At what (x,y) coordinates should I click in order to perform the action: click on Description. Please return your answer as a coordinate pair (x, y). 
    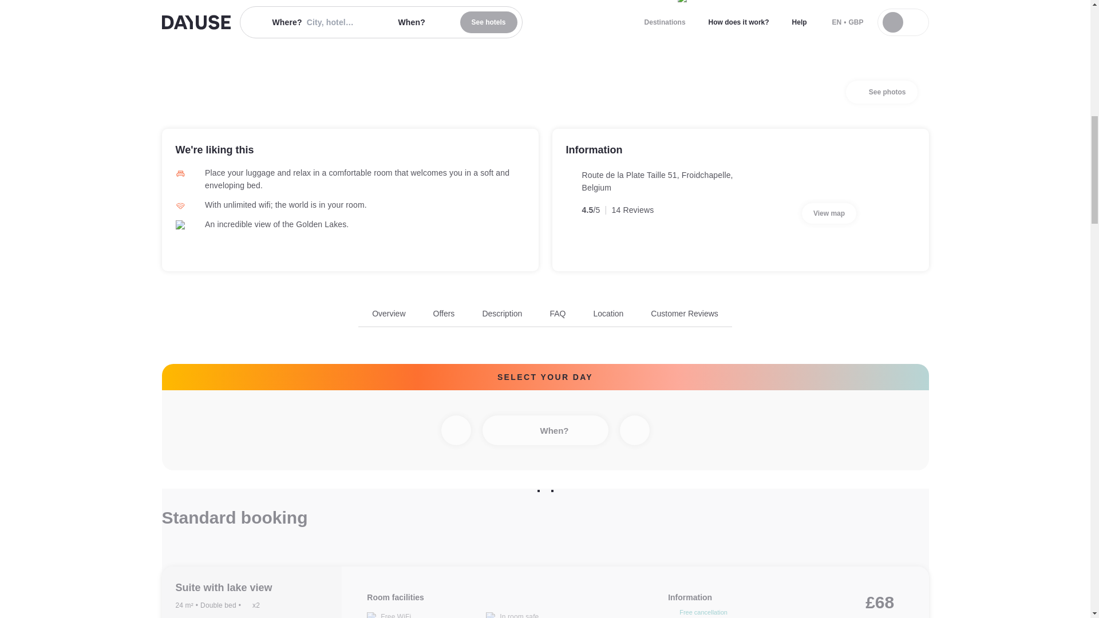
    Looking at the image, I should click on (502, 314).